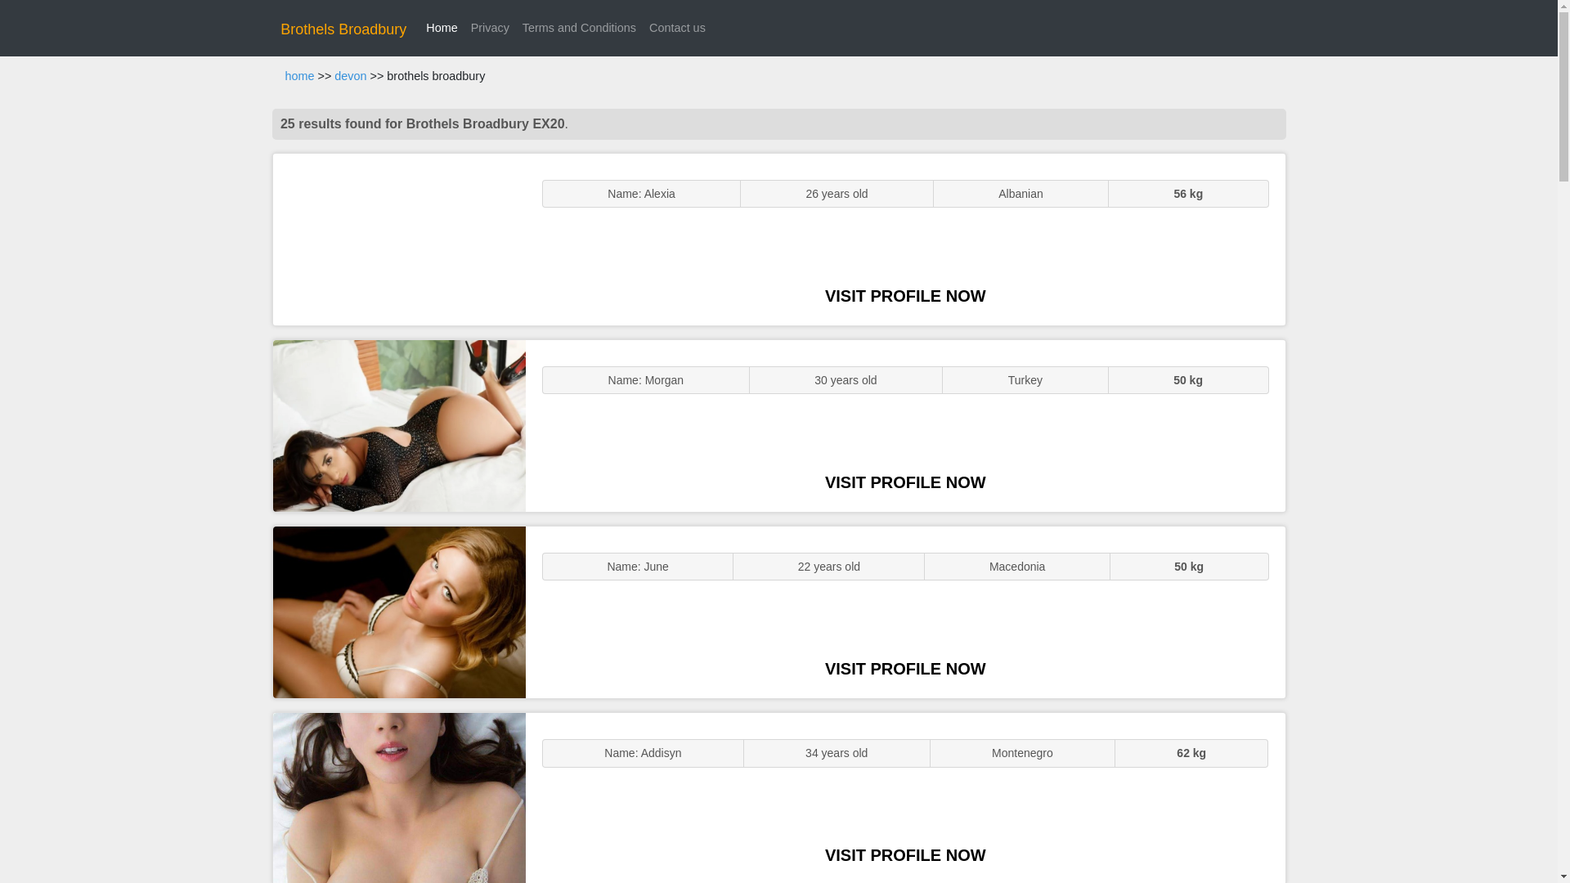 The height and width of the screenshot is (883, 1570). What do you see at coordinates (399, 239) in the screenshot?
I see ` ENGLISH STUNNER` at bounding box center [399, 239].